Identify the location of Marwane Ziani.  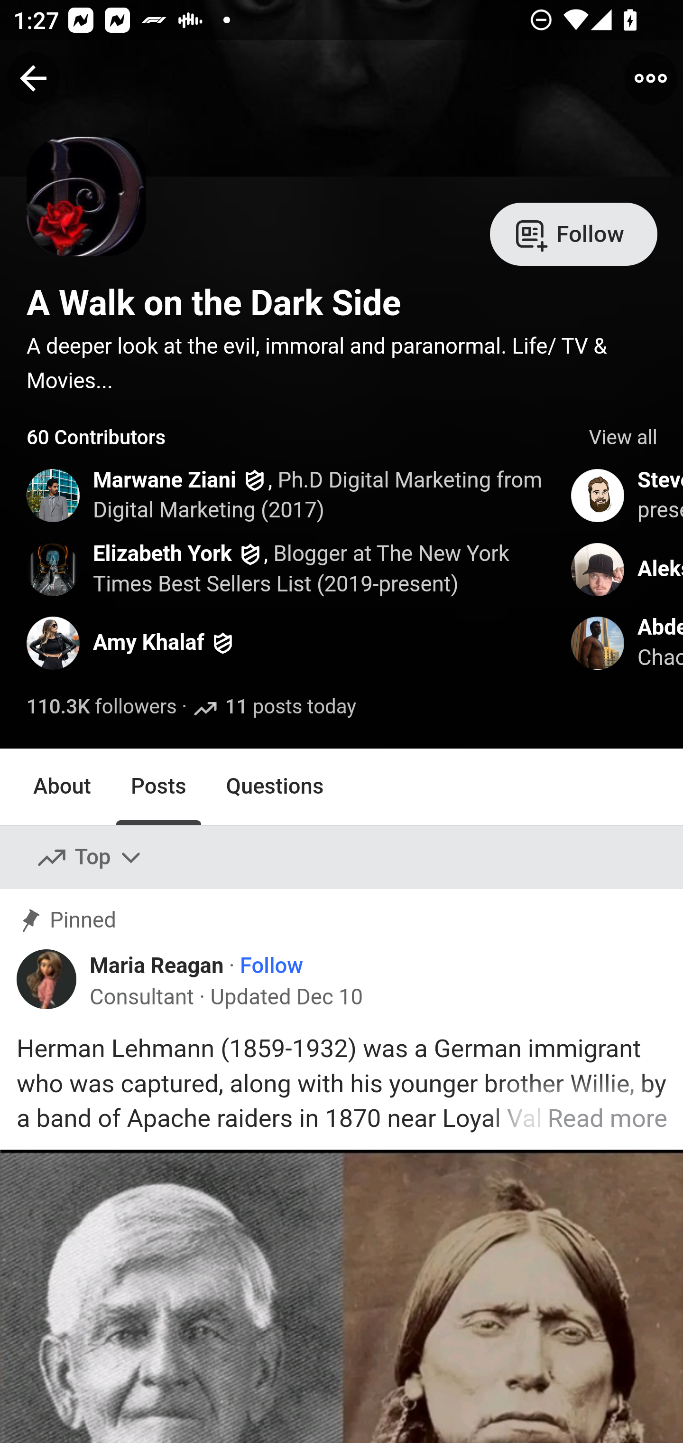
(165, 480).